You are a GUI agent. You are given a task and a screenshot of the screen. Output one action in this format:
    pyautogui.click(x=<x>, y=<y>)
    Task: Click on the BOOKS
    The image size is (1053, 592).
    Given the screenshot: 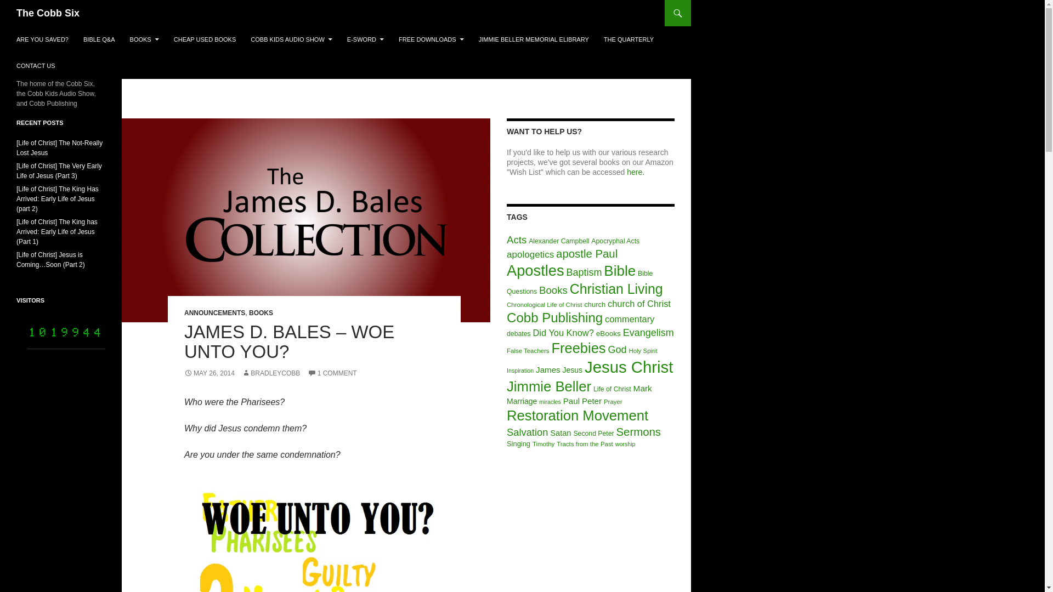 What is the action you would take?
    pyautogui.click(x=144, y=39)
    